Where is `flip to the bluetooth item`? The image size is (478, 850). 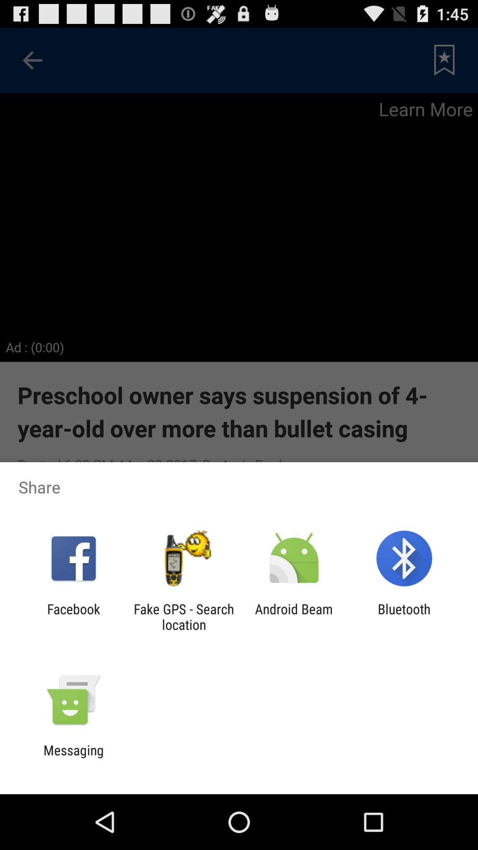 flip to the bluetooth item is located at coordinates (404, 617).